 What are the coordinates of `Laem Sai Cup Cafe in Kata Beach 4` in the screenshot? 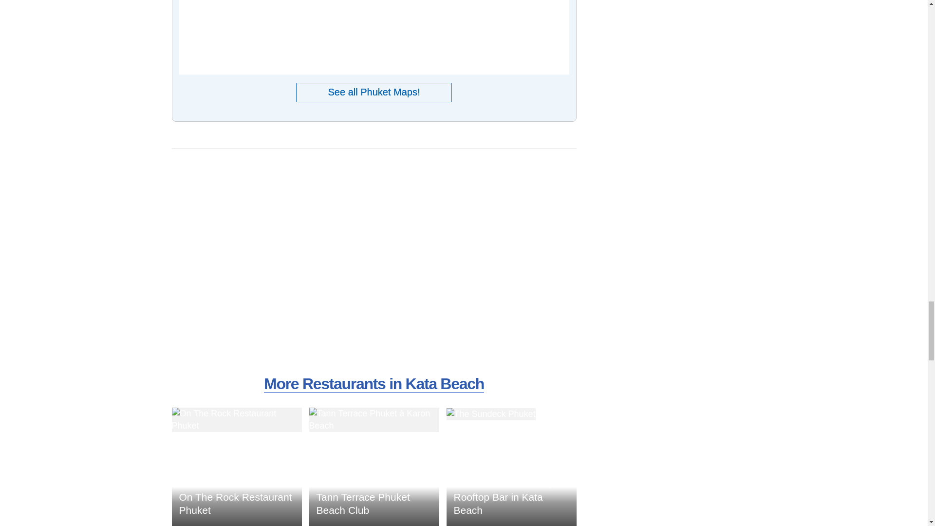 It's located at (373, 420).